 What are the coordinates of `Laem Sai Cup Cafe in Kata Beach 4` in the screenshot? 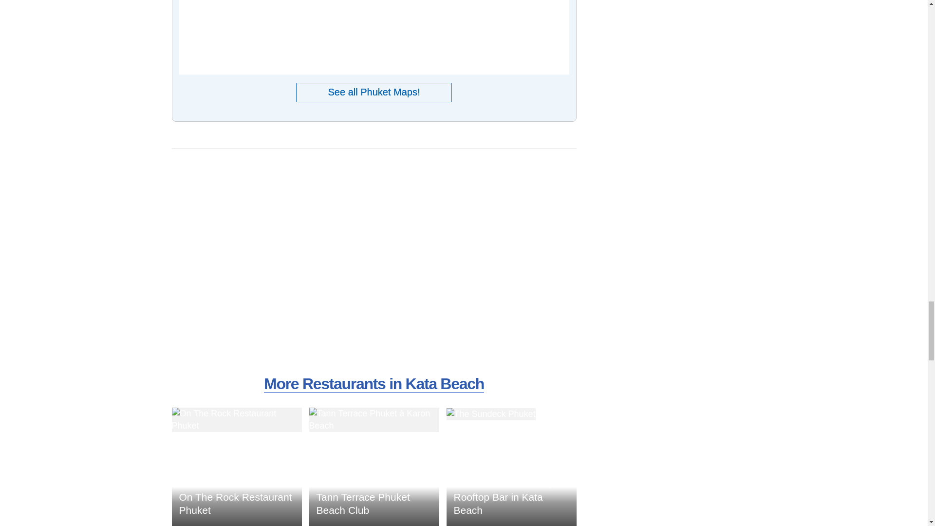 It's located at (373, 420).